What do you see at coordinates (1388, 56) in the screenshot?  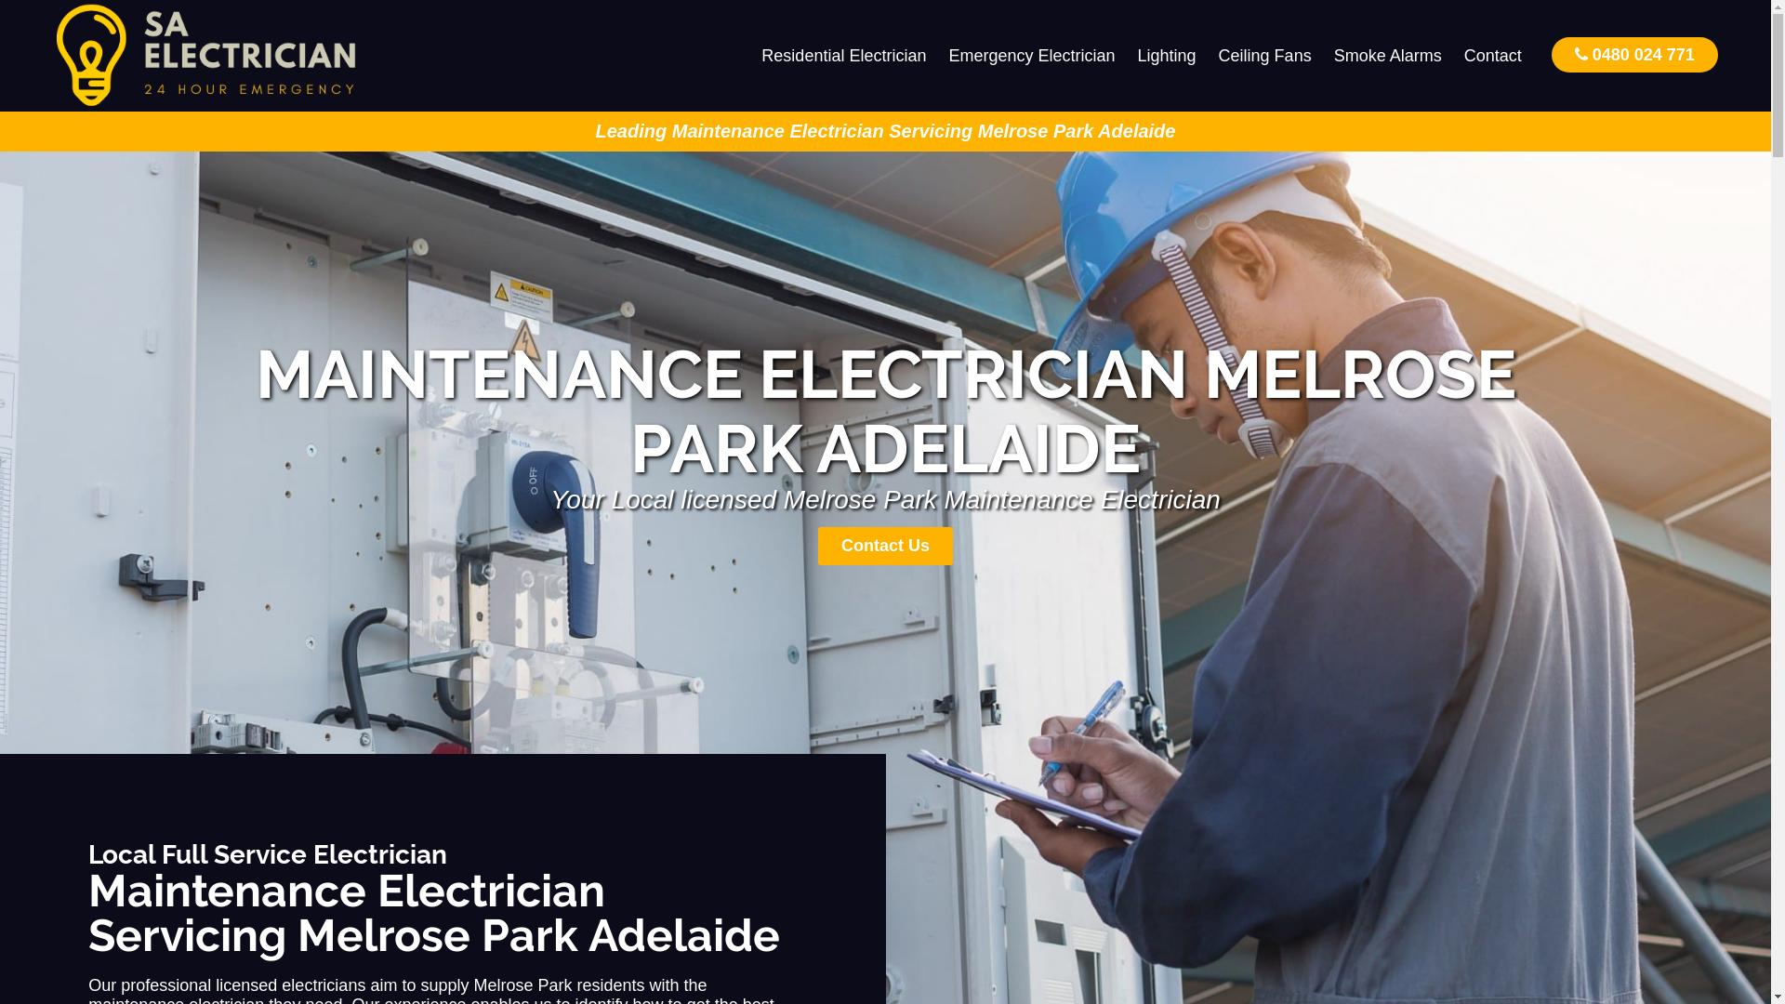 I see `Smoke Alarms` at bounding box center [1388, 56].